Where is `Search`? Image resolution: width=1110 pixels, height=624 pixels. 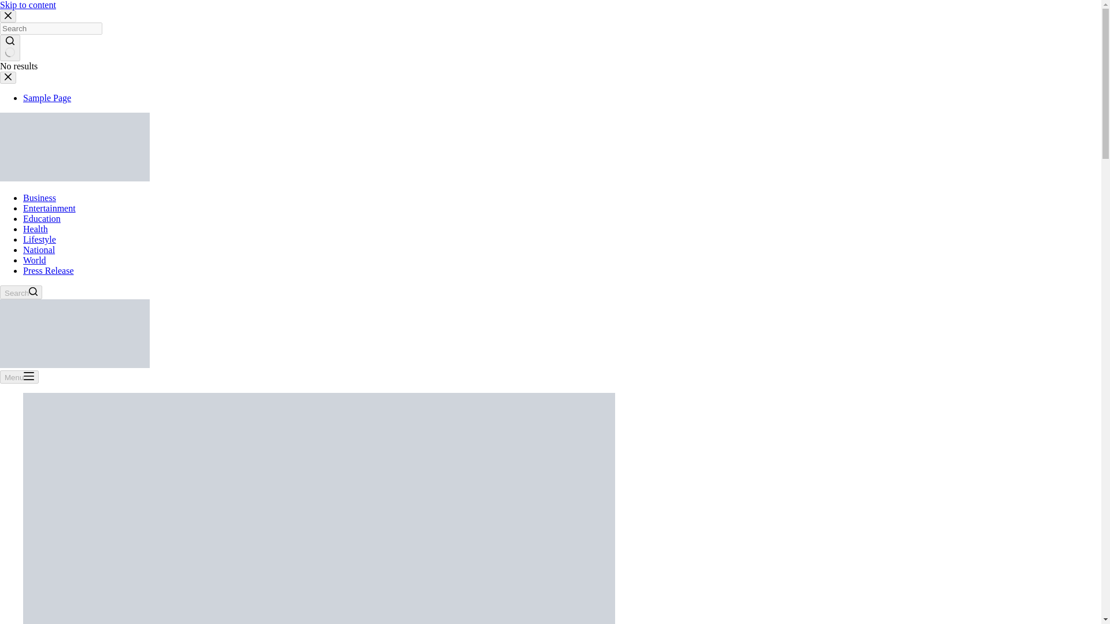
Search is located at coordinates (21, 292).